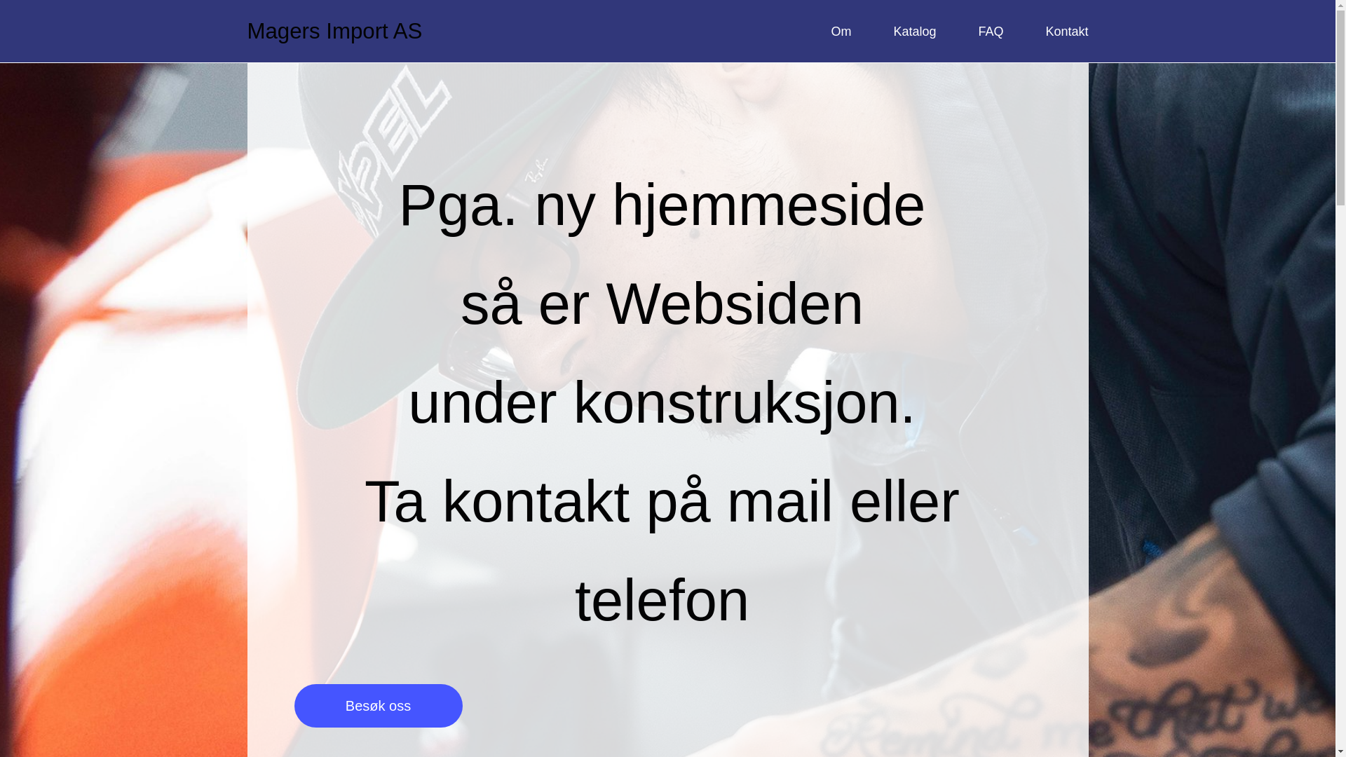 The width and height of the screenshot is (1346, 757). Describe the element at coordinates (914, 31) in the screenshot. I see `Katalog` at that location.